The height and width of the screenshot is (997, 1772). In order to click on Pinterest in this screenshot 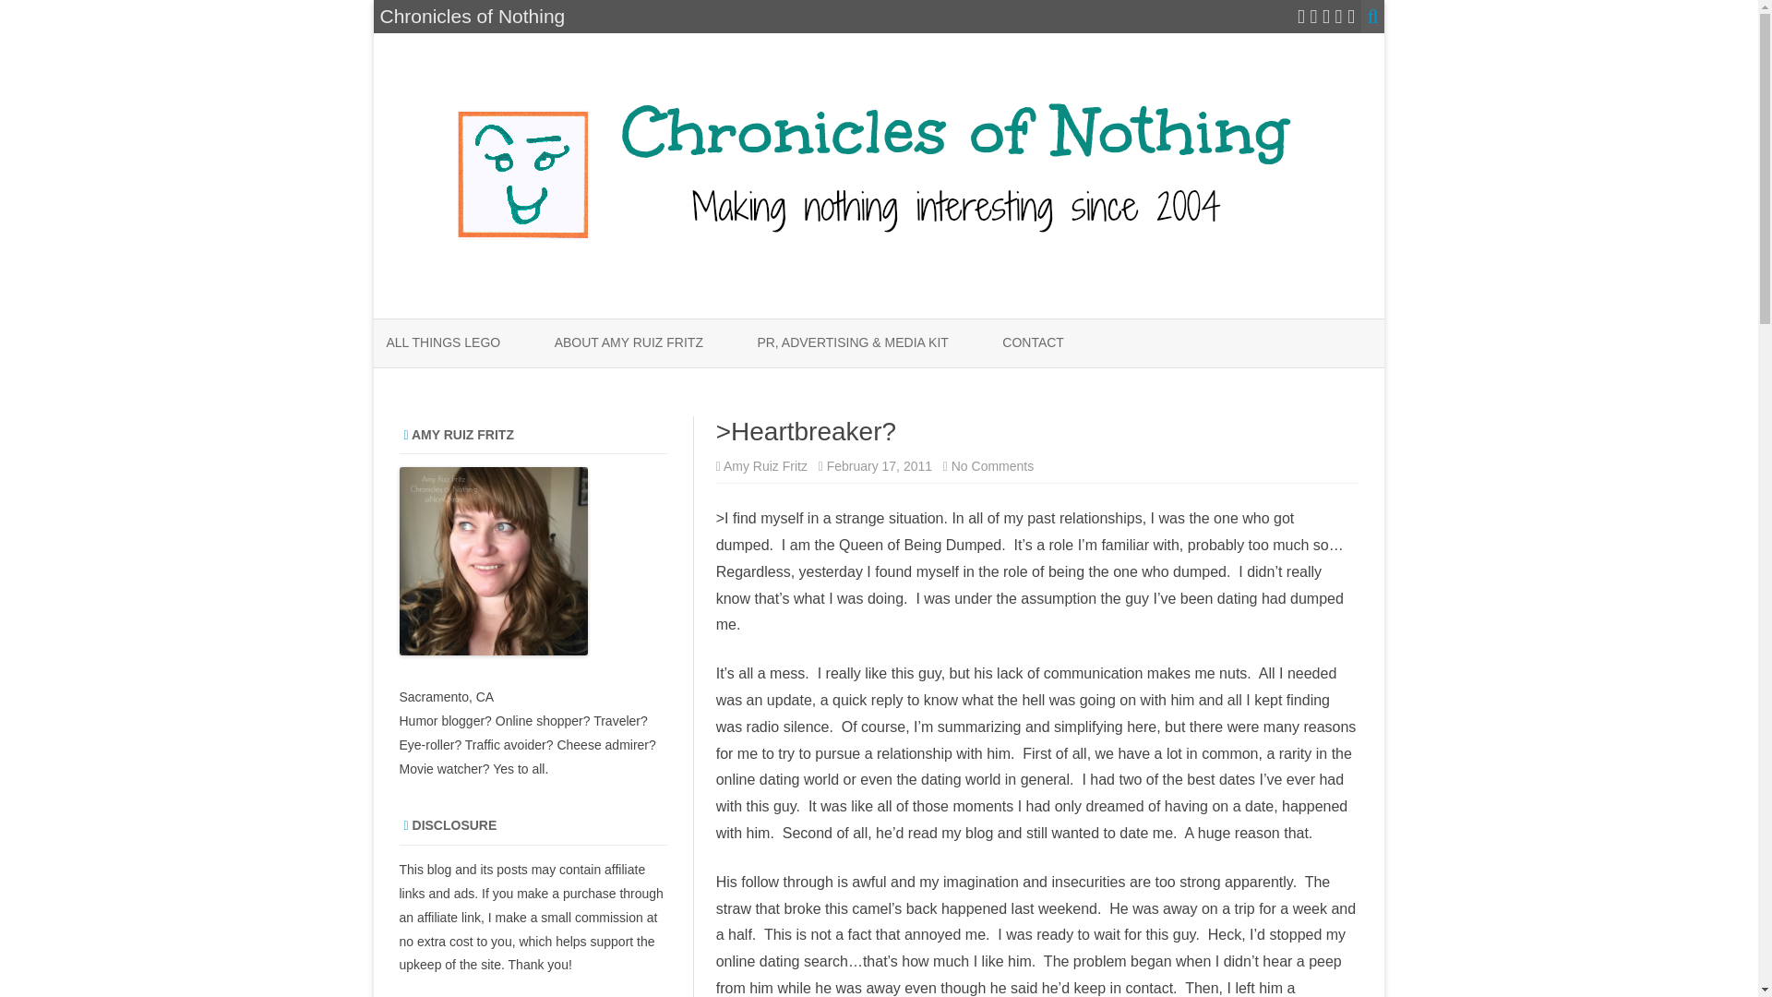, I will do `click(1339, 17)`.